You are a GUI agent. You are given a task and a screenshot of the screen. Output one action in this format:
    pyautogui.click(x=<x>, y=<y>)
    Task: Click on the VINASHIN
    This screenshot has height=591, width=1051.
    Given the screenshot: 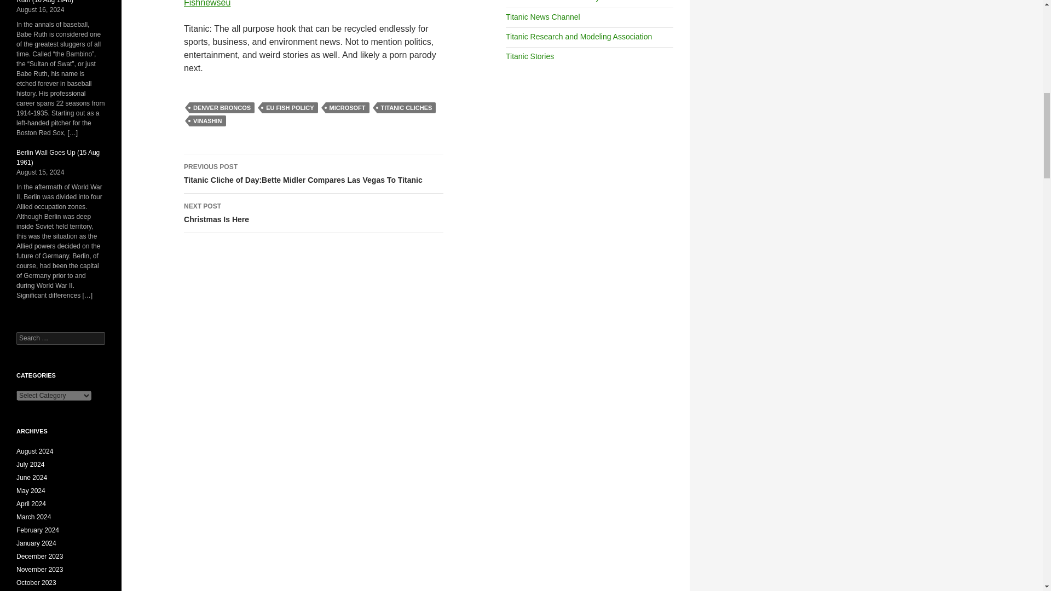 What is the action you would take?
    pyautogui.click(x=314, y=213)
    